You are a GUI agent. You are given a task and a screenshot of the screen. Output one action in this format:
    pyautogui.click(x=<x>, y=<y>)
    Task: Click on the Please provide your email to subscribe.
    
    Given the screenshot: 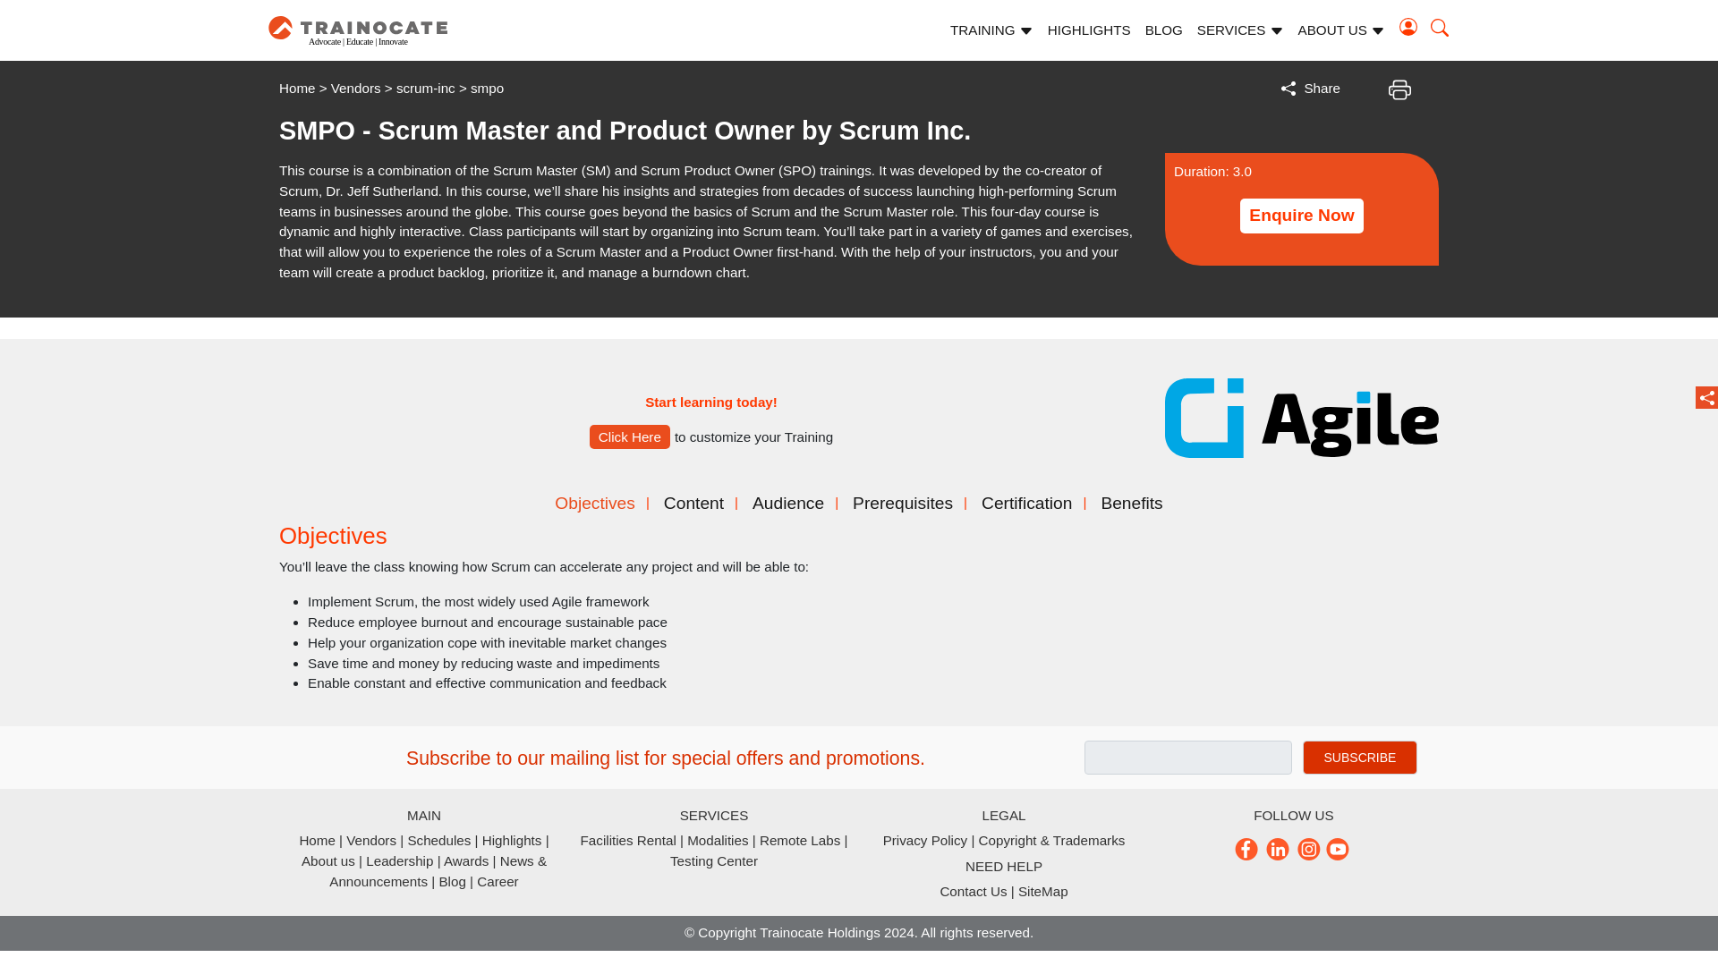 What is the action you would take?
    pyautogui.click(x=1187, y=758)
    